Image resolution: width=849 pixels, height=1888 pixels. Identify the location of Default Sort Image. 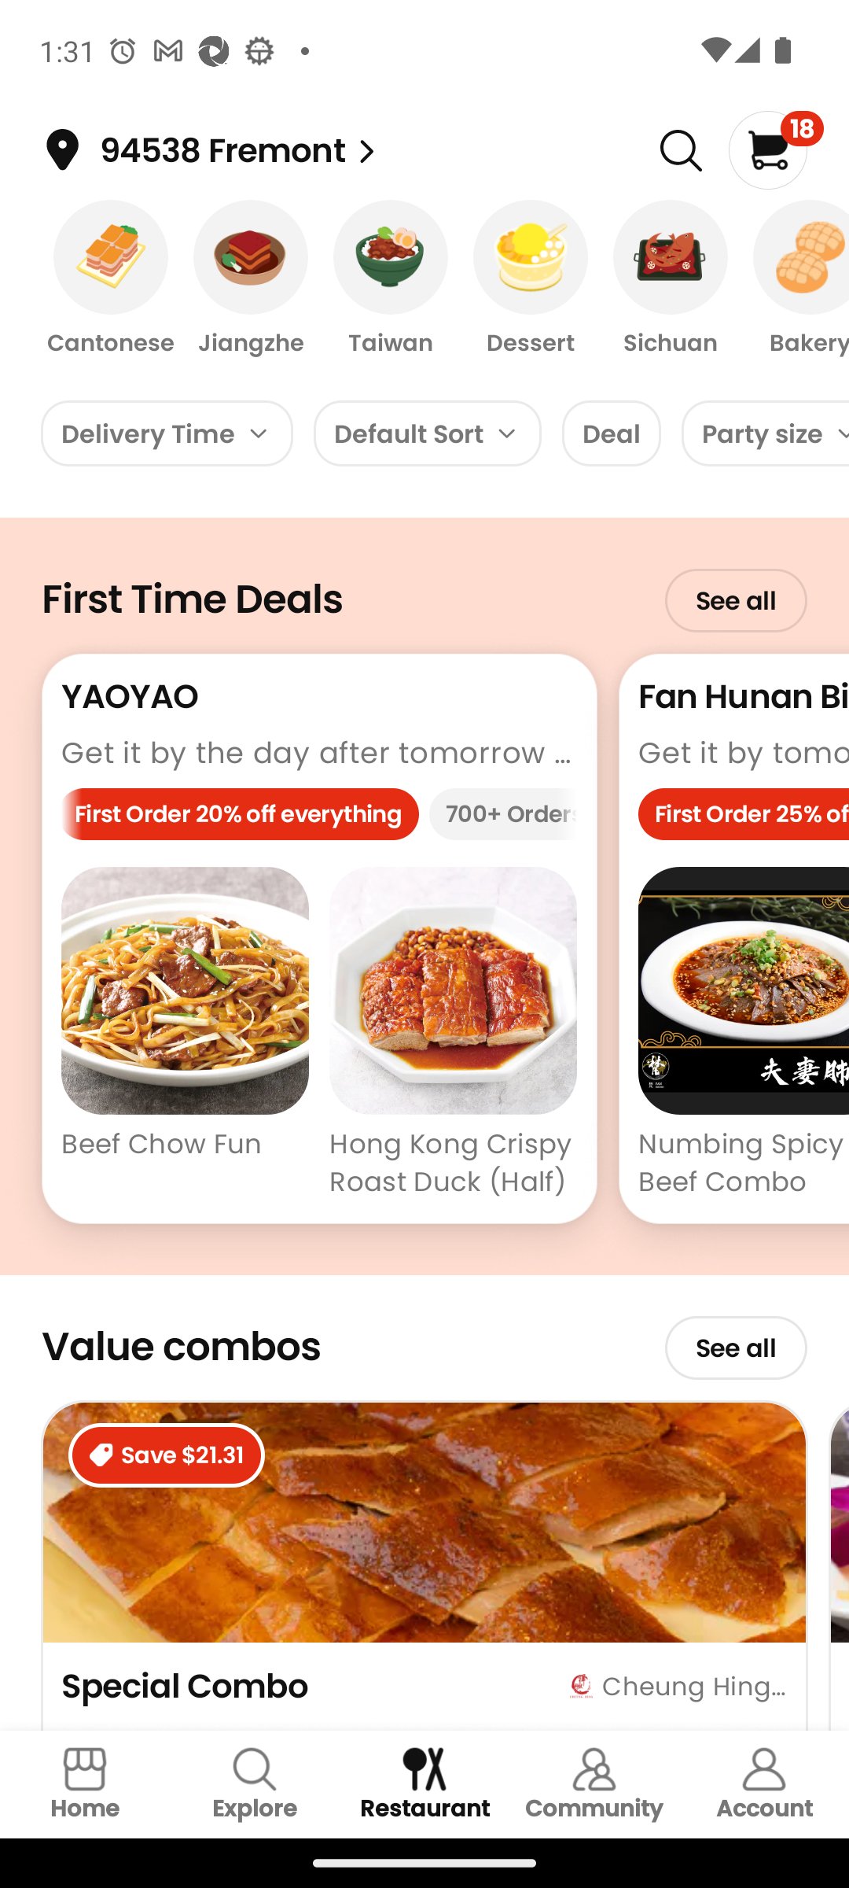
(428, 433).